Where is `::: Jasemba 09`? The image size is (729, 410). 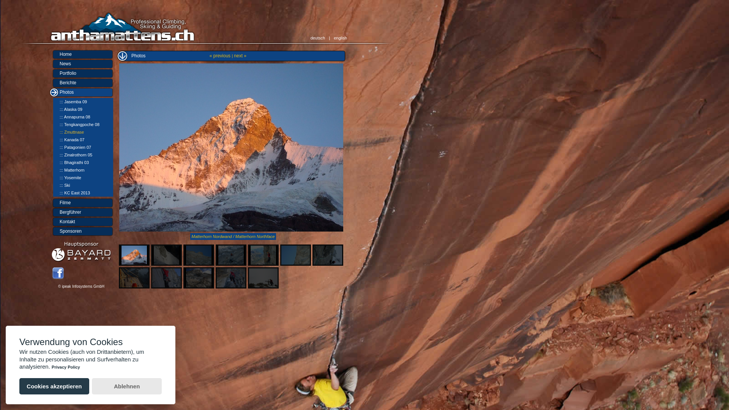 ::: Jasemba 09 is located at coordinates (68, 102).